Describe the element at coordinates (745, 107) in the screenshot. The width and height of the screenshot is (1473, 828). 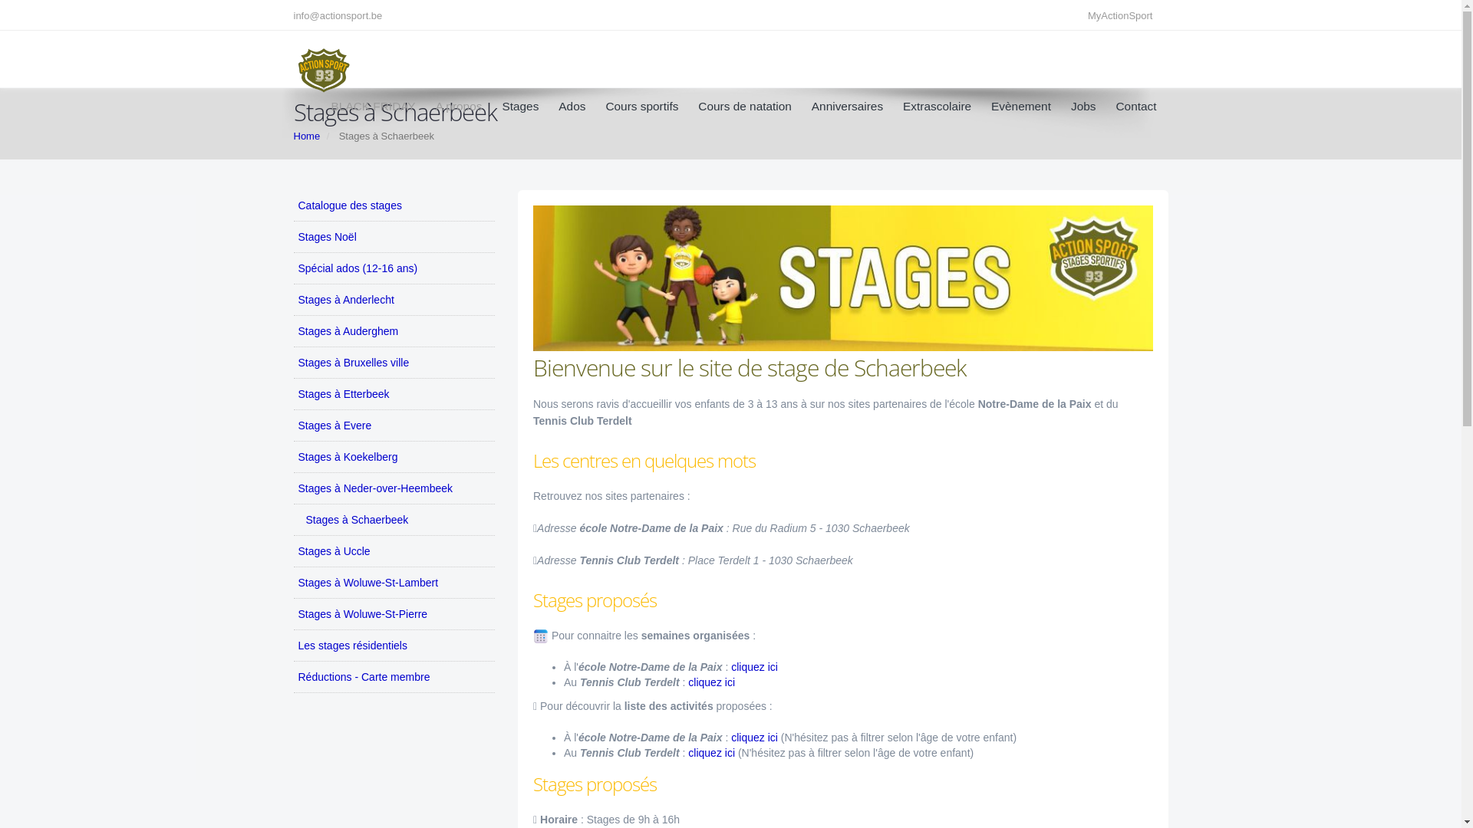
I see `Cours de natation` at that location.